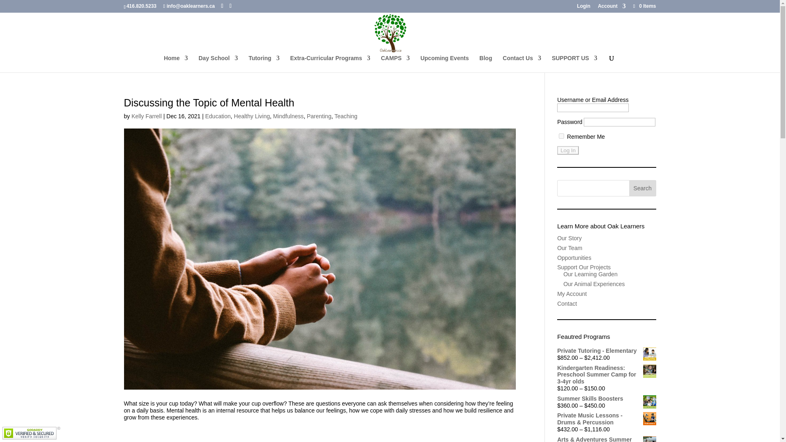  What do you see at coordinates (612, 8) in the screenshot?
I see `Account` at bounding box center [612, 8].